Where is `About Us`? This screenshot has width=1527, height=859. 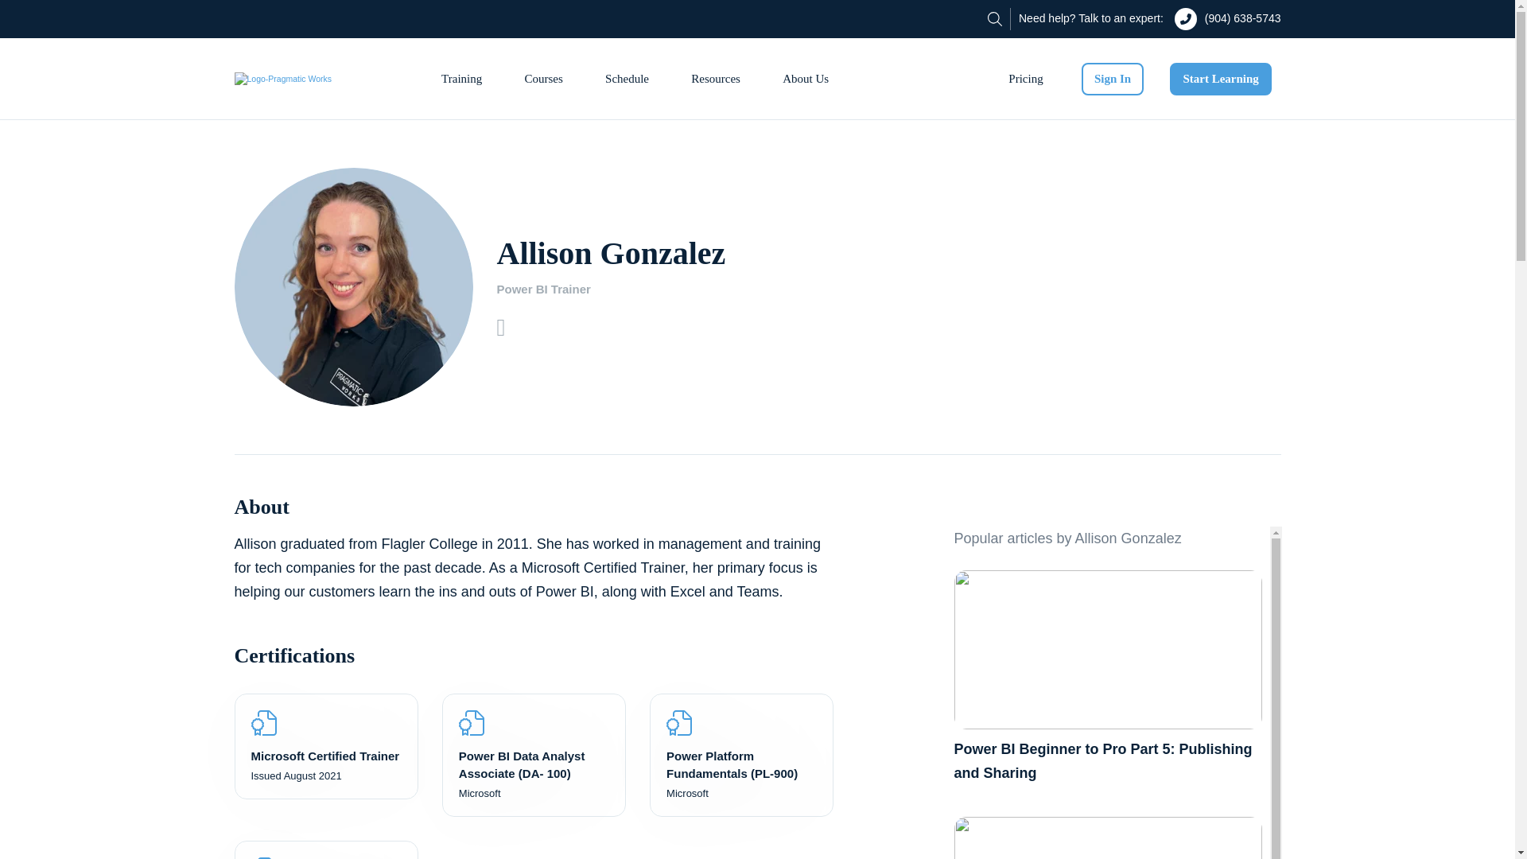
About Us is located at coordinates (806, 79).